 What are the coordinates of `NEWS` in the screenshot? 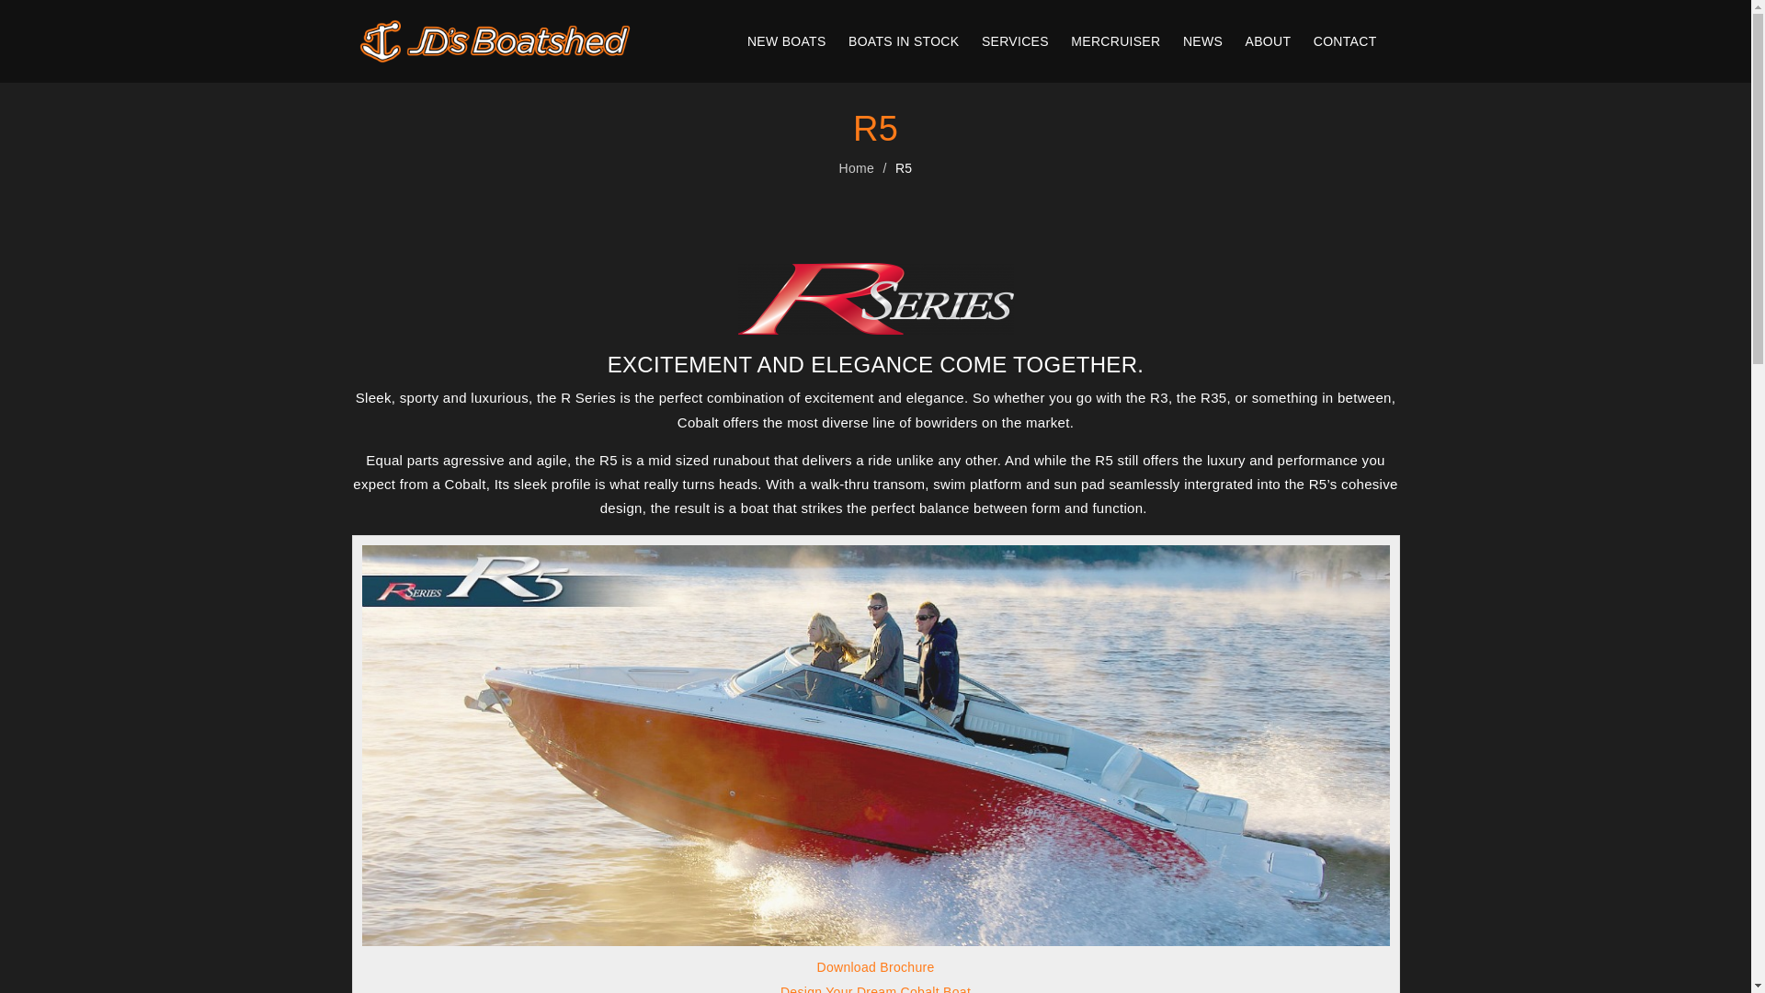 It's located at (1202, 41).